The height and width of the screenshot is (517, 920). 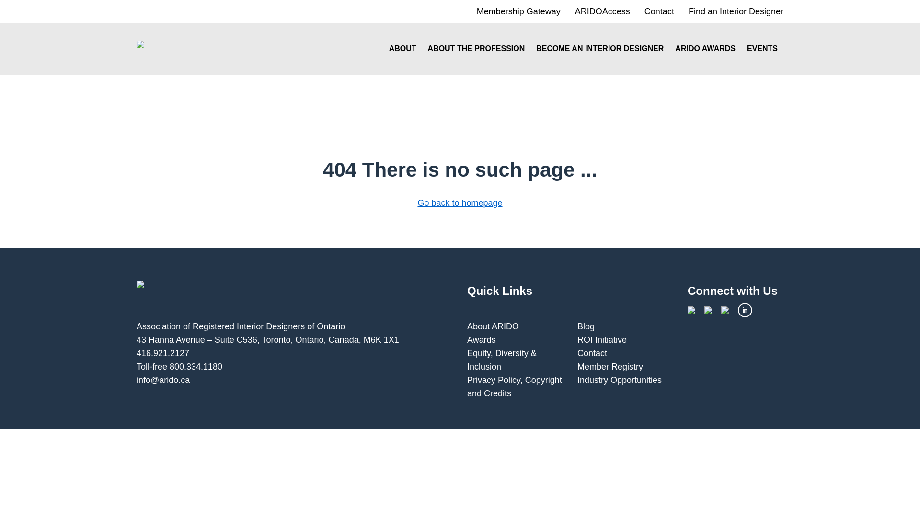 I want to click on Member Registry, so click(x=610, y=367).